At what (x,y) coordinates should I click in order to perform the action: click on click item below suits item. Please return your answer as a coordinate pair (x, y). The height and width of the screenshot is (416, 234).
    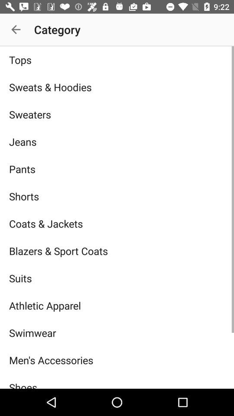
    Looking at the image, I should click on (117, 305).